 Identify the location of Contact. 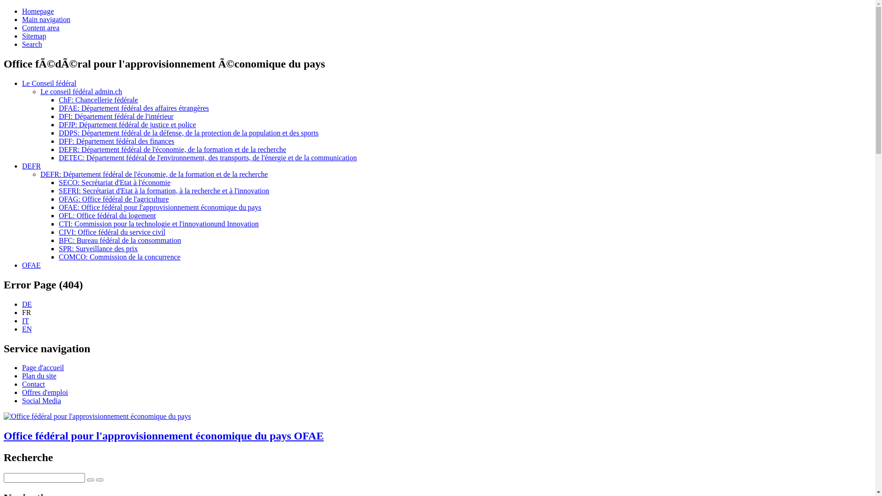
(34, 384).